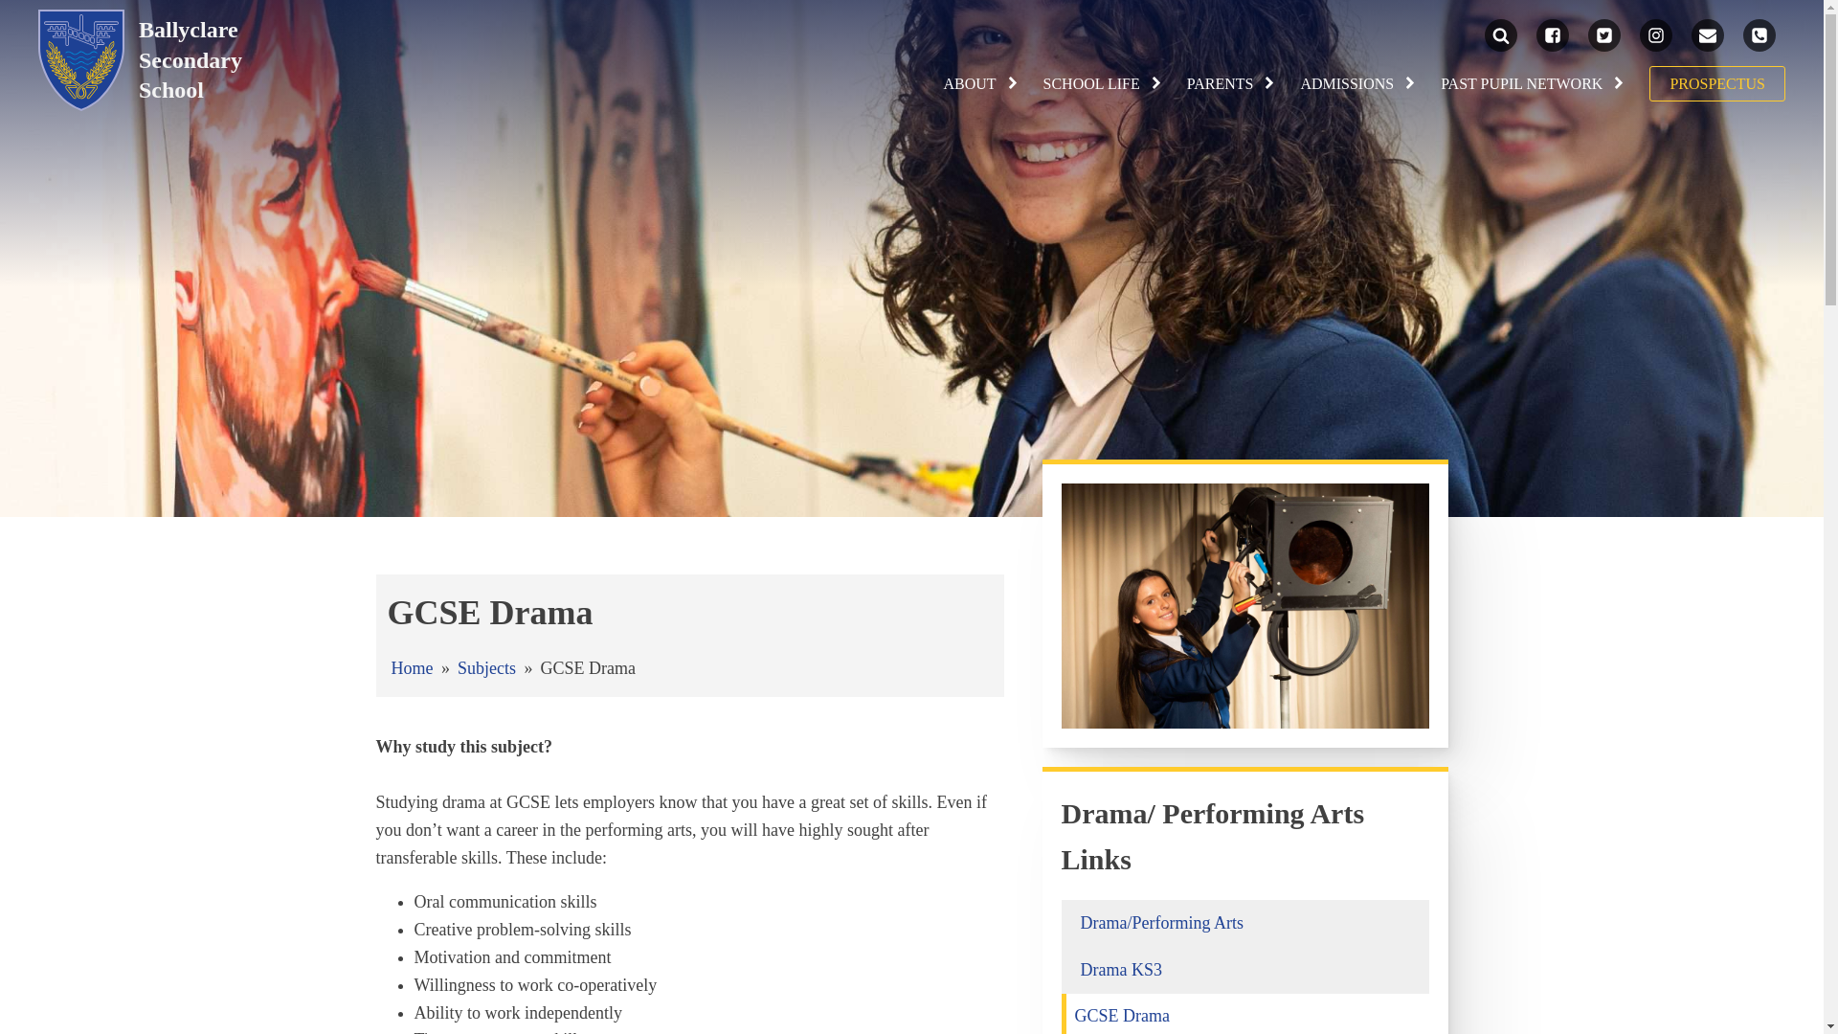 Image resolution: width=1838 pixels, height=1034 pixels. I want to click on Breadcrumb link to Subjects, so click(486, 668).